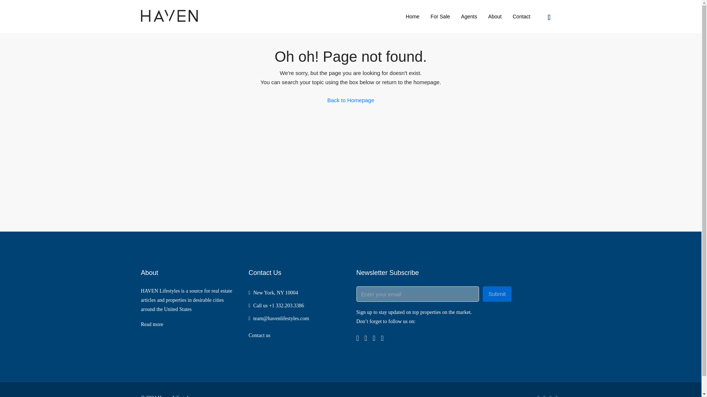 The image size is (707, 397). I want to click on Back to Homepage, so click(351, 100).